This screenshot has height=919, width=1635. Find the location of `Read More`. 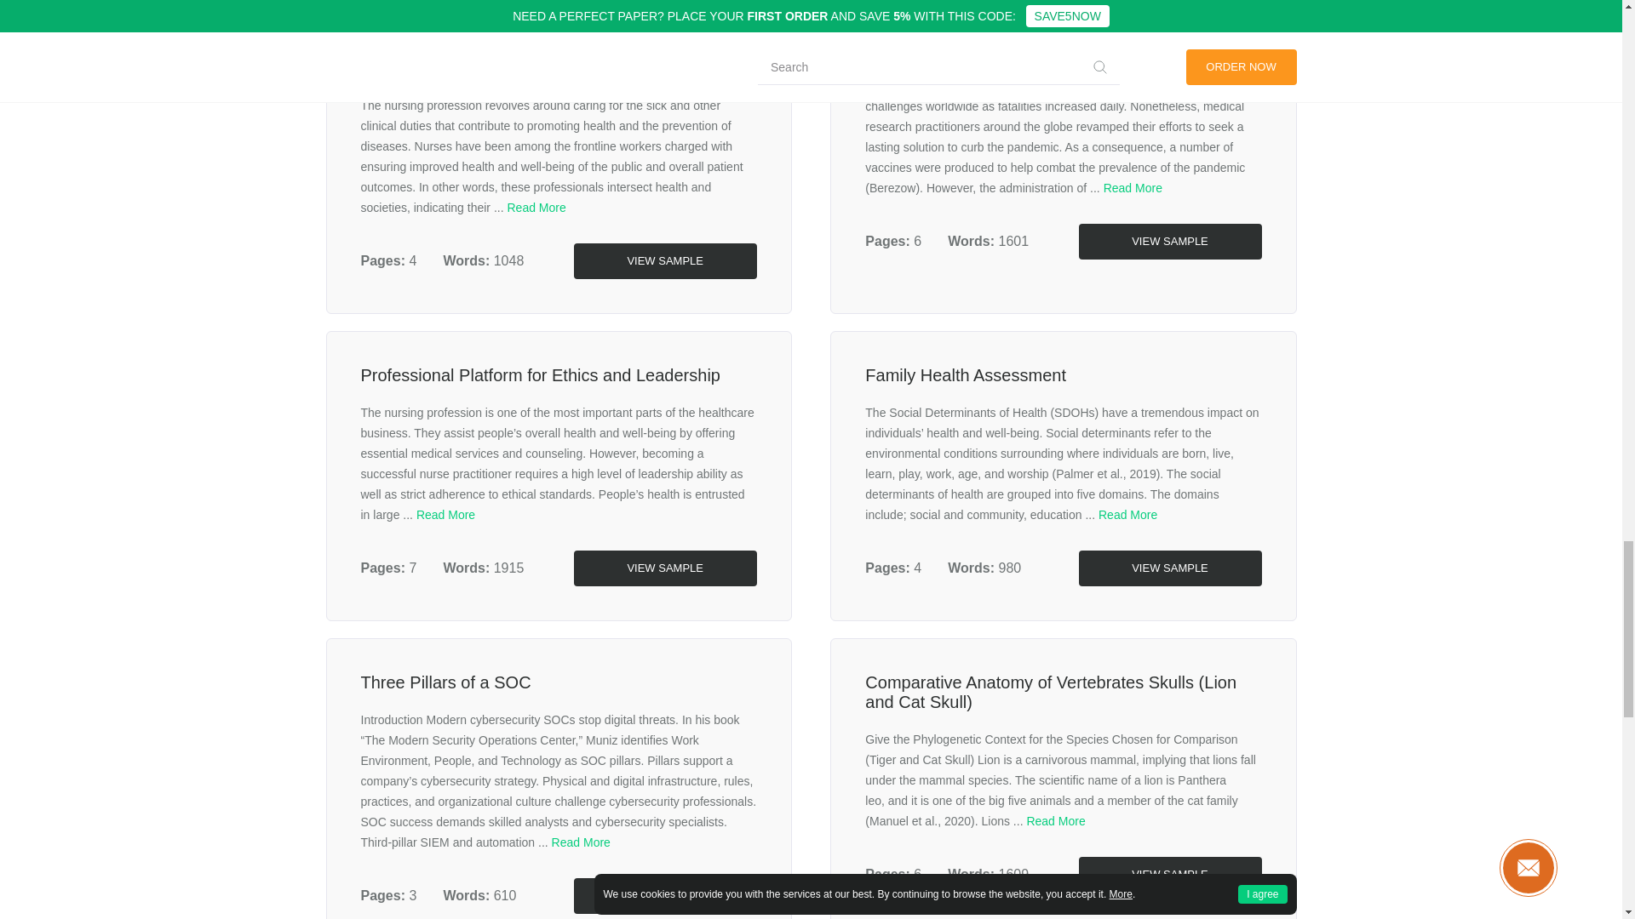

Read More is located at coordinates (536, 208).